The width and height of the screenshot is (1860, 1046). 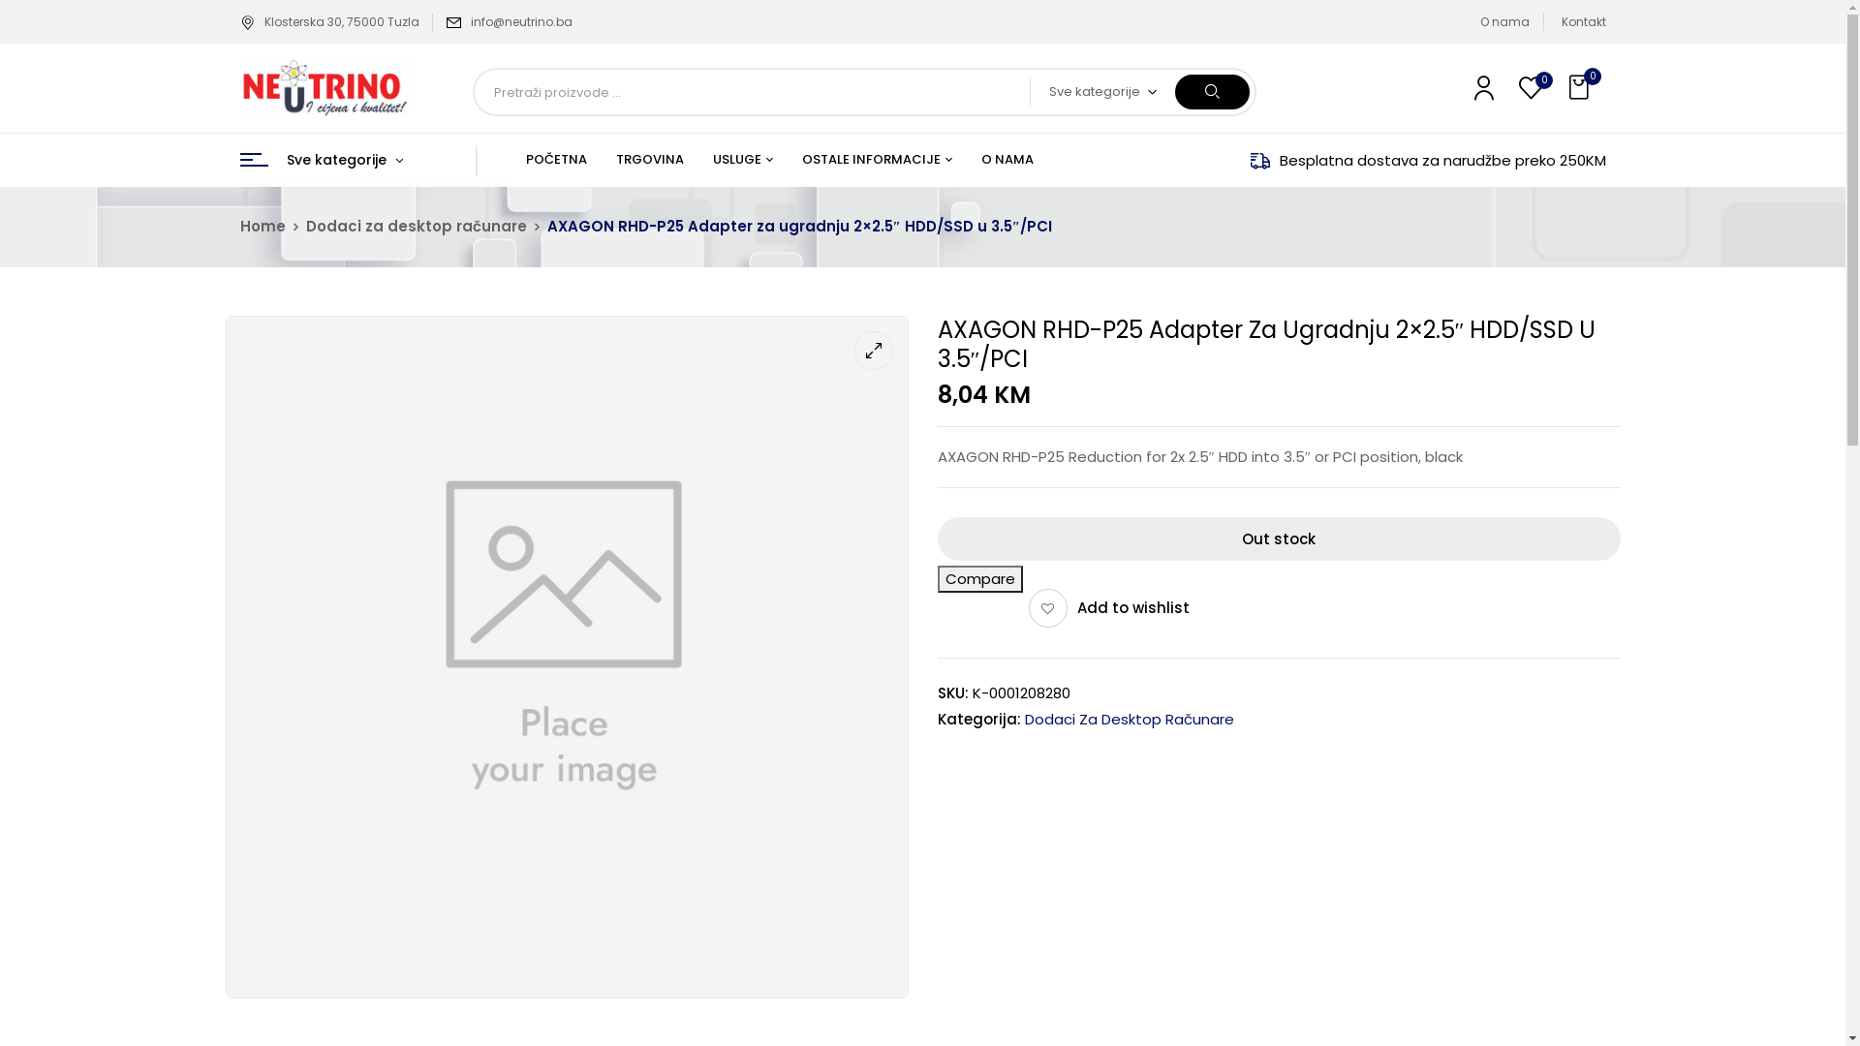 I want to click on USLUGE, so click(x=743, y=160).